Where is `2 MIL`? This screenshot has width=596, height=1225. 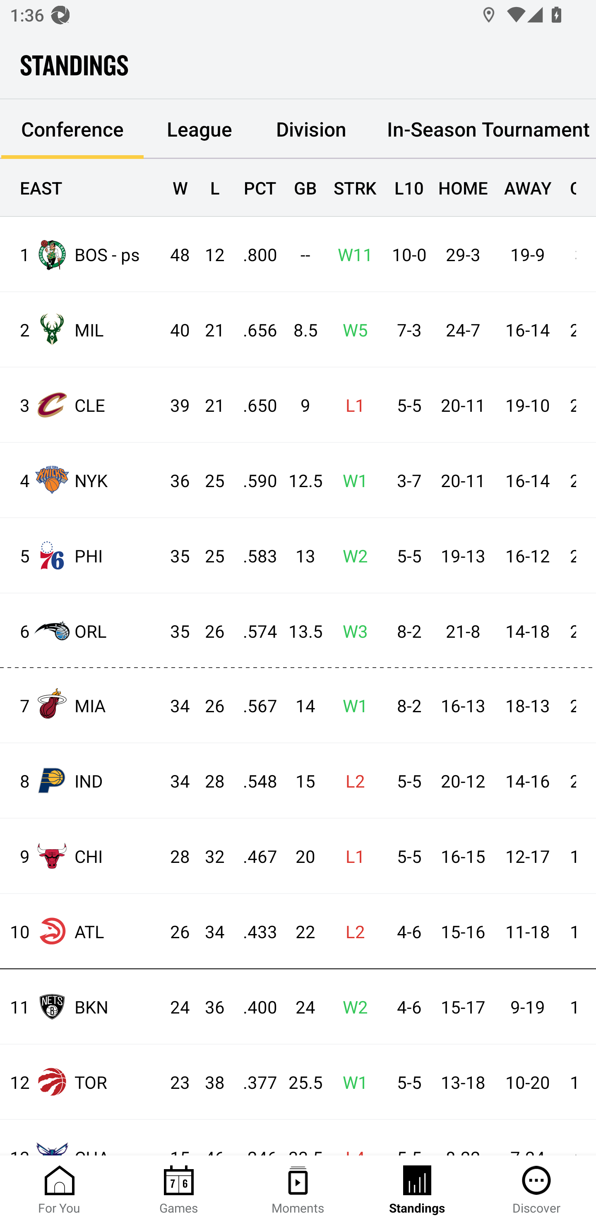 2 MIL is located at coordinates (81, 329).